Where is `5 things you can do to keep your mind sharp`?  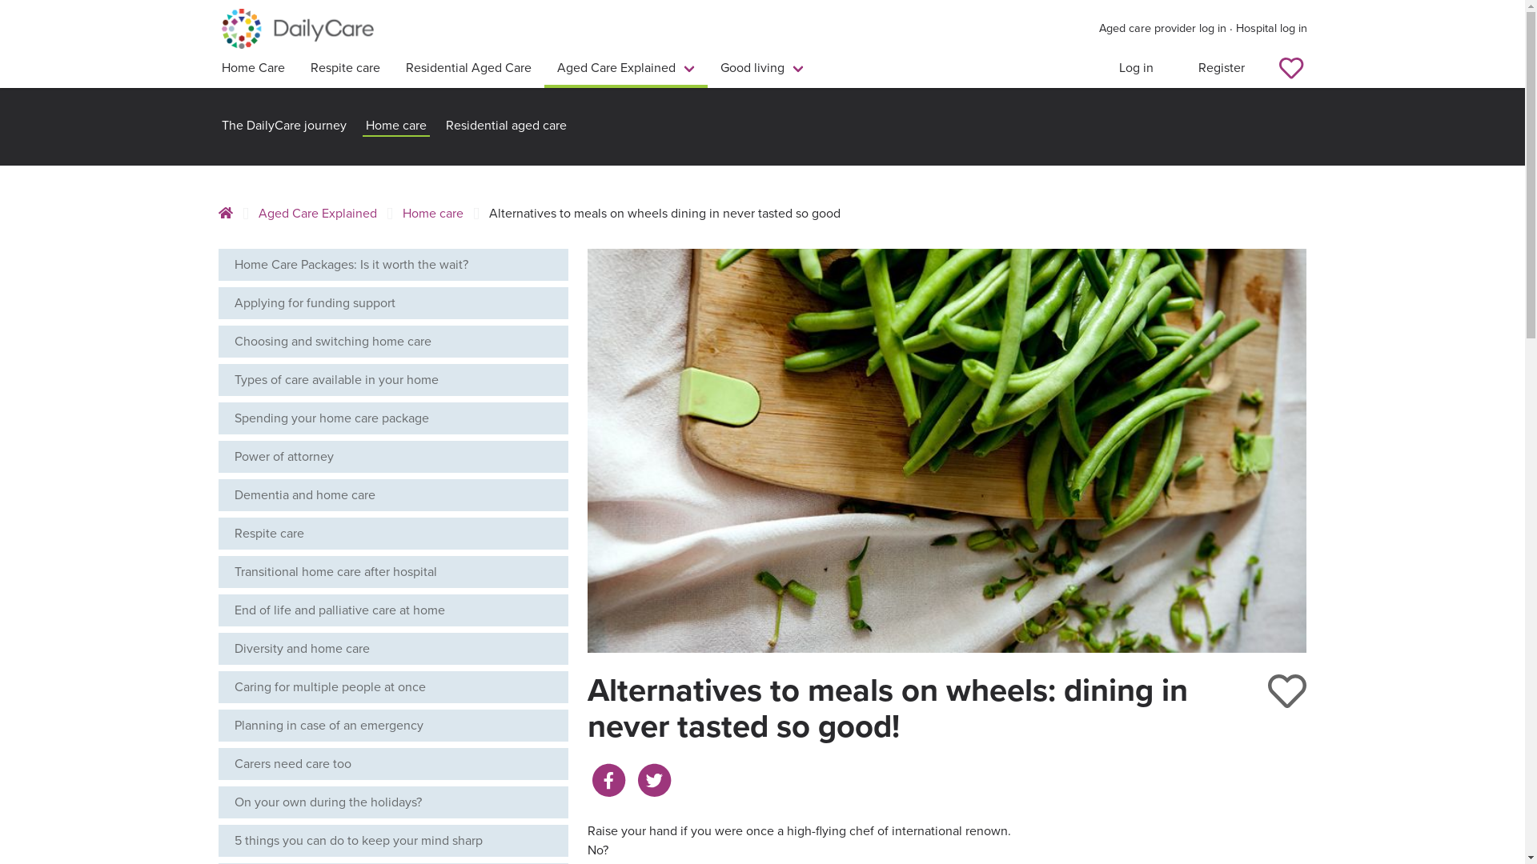
5 things you can do to keep your mind sharp is located at coordinates (392, 841).